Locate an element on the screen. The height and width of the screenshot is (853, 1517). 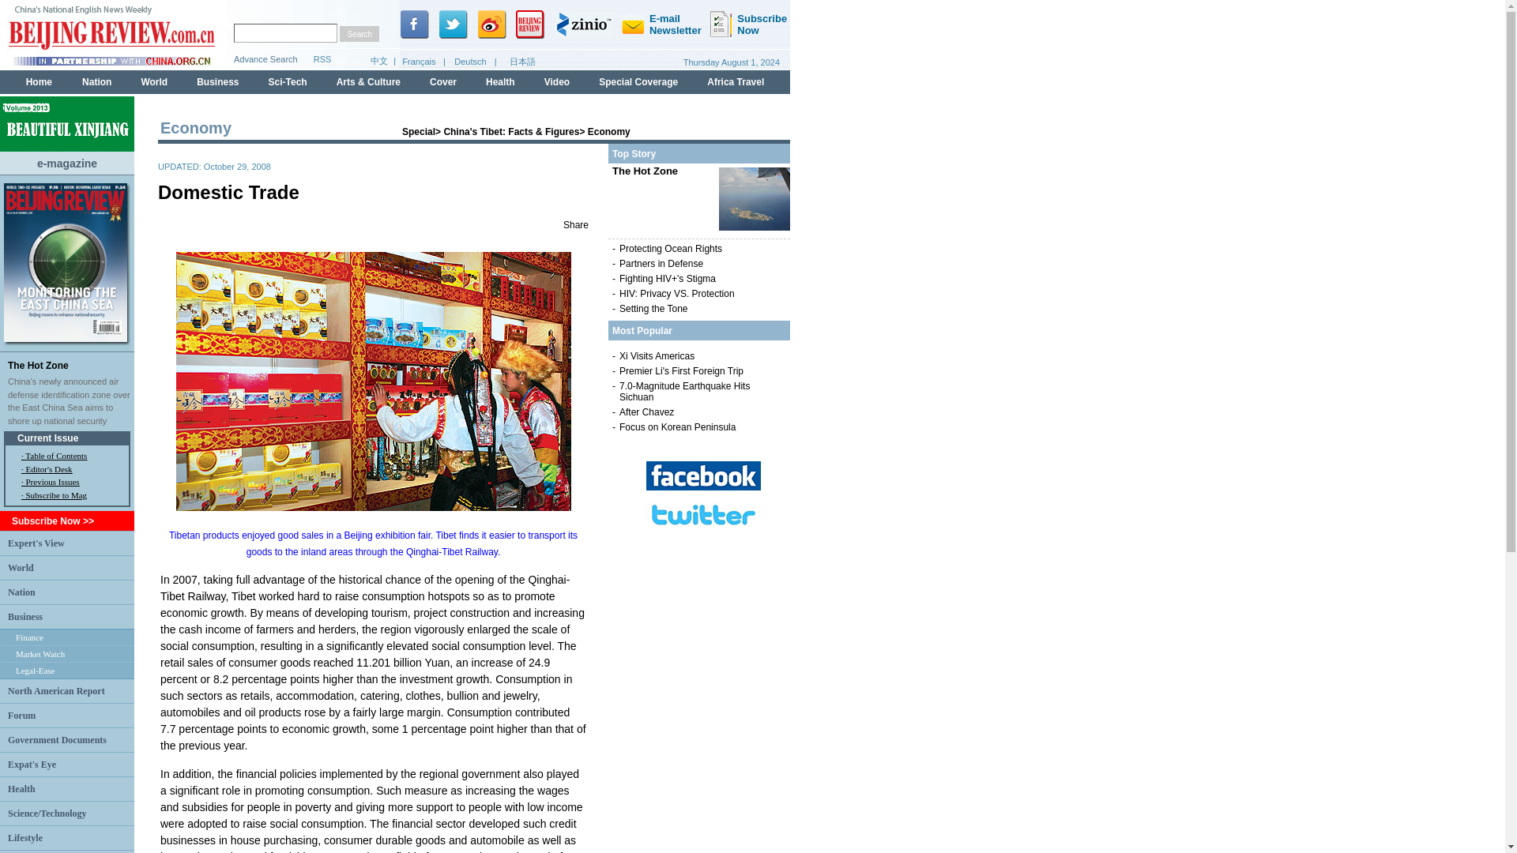
Health is located at coordinates (21, 788).